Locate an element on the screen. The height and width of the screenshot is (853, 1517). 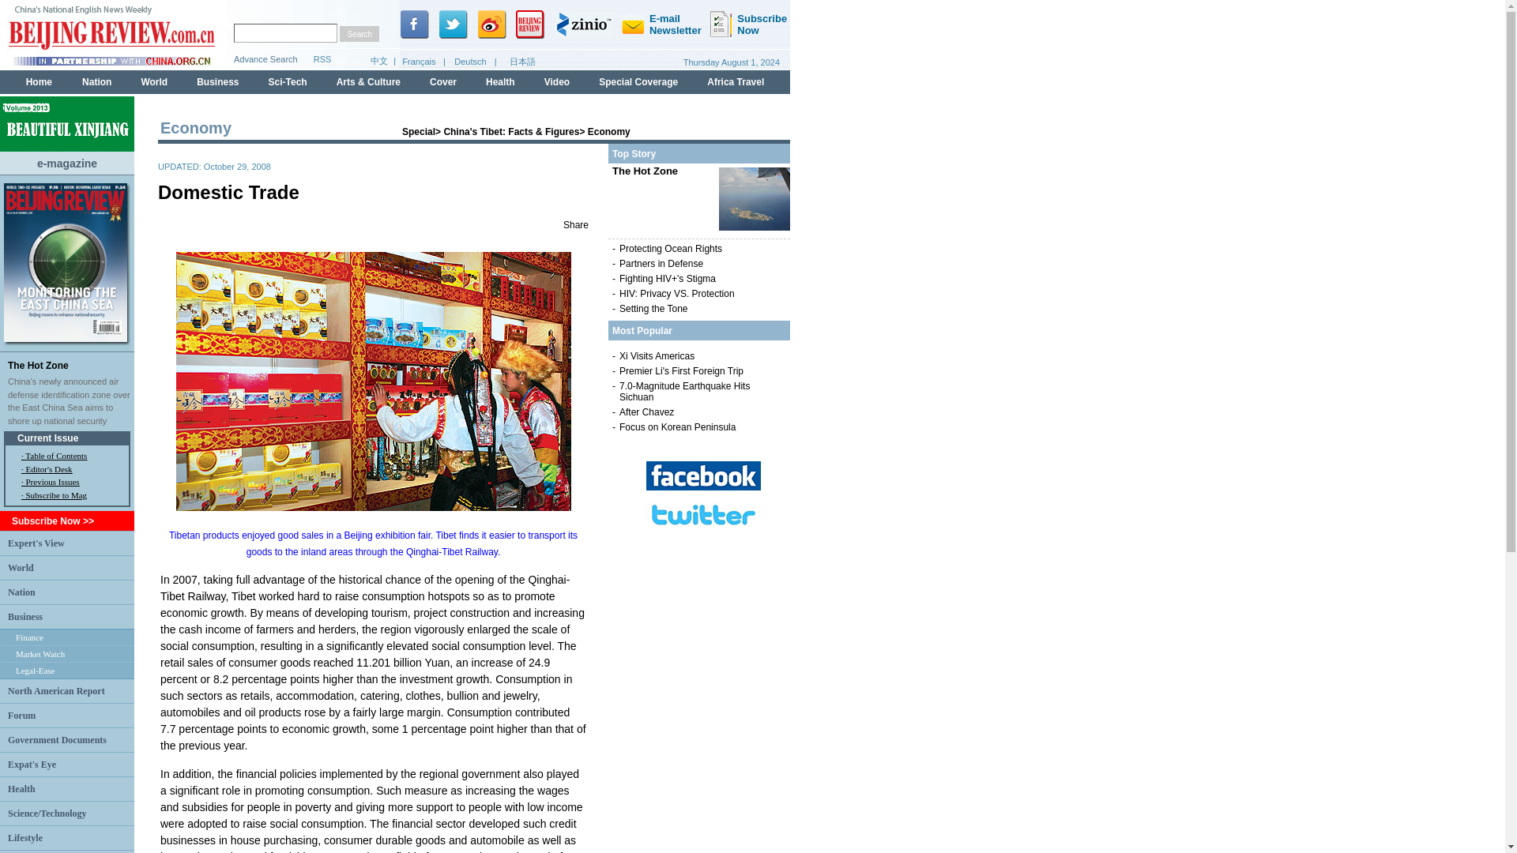
Health is located at coordinates (21, 788).